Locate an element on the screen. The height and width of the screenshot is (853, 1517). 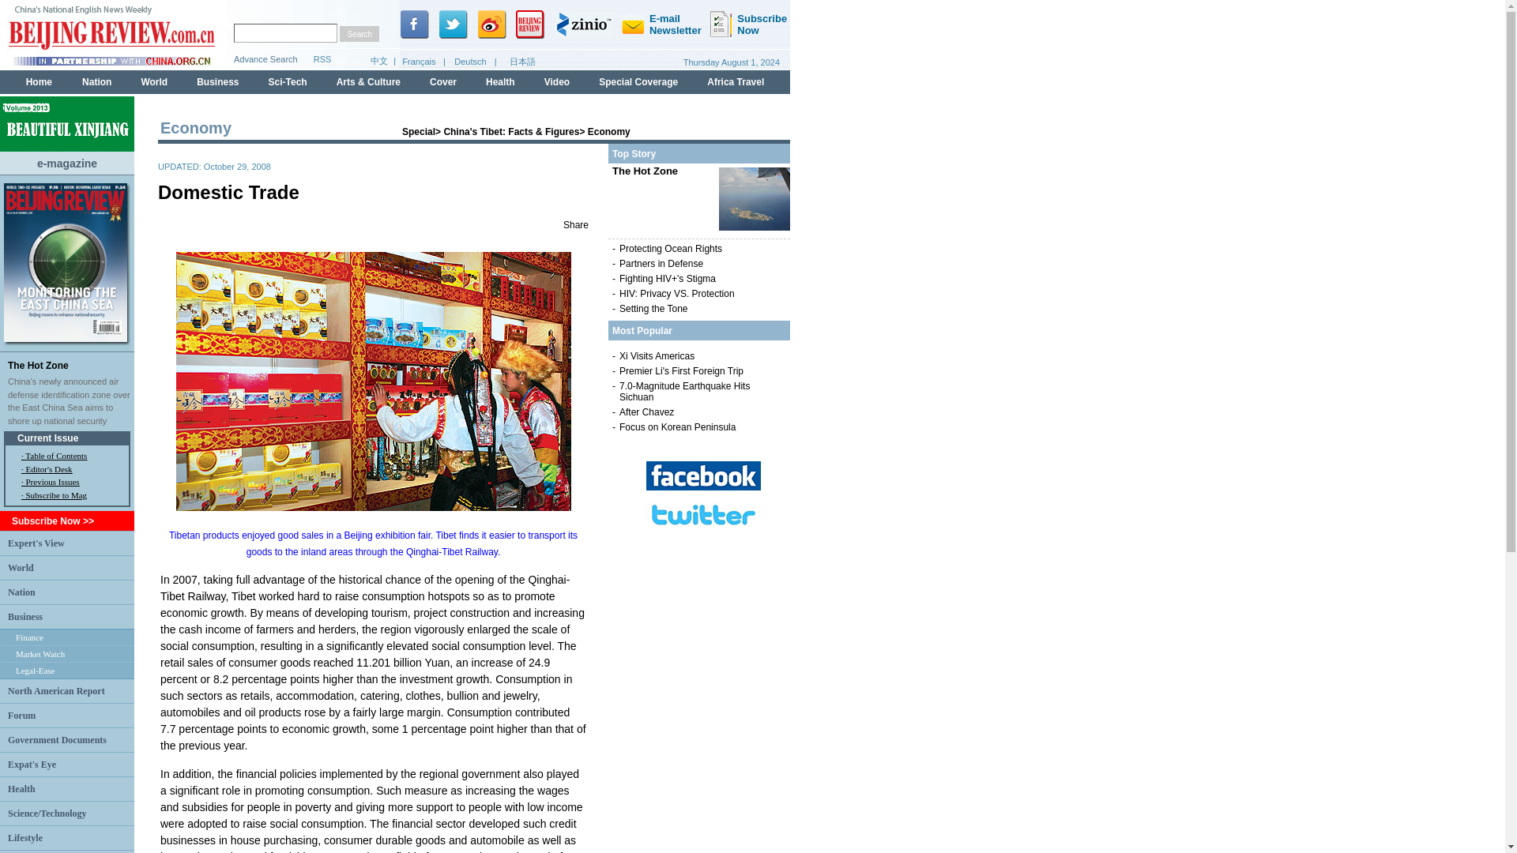
Health is located at coordinates (21, 788).